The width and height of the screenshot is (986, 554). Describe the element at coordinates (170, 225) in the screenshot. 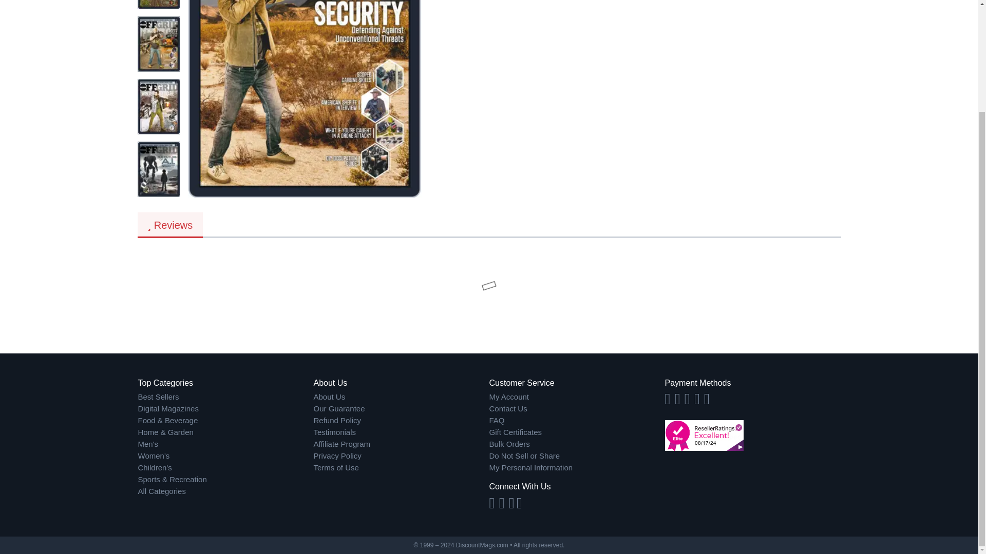

I see `Reviews` at that location.